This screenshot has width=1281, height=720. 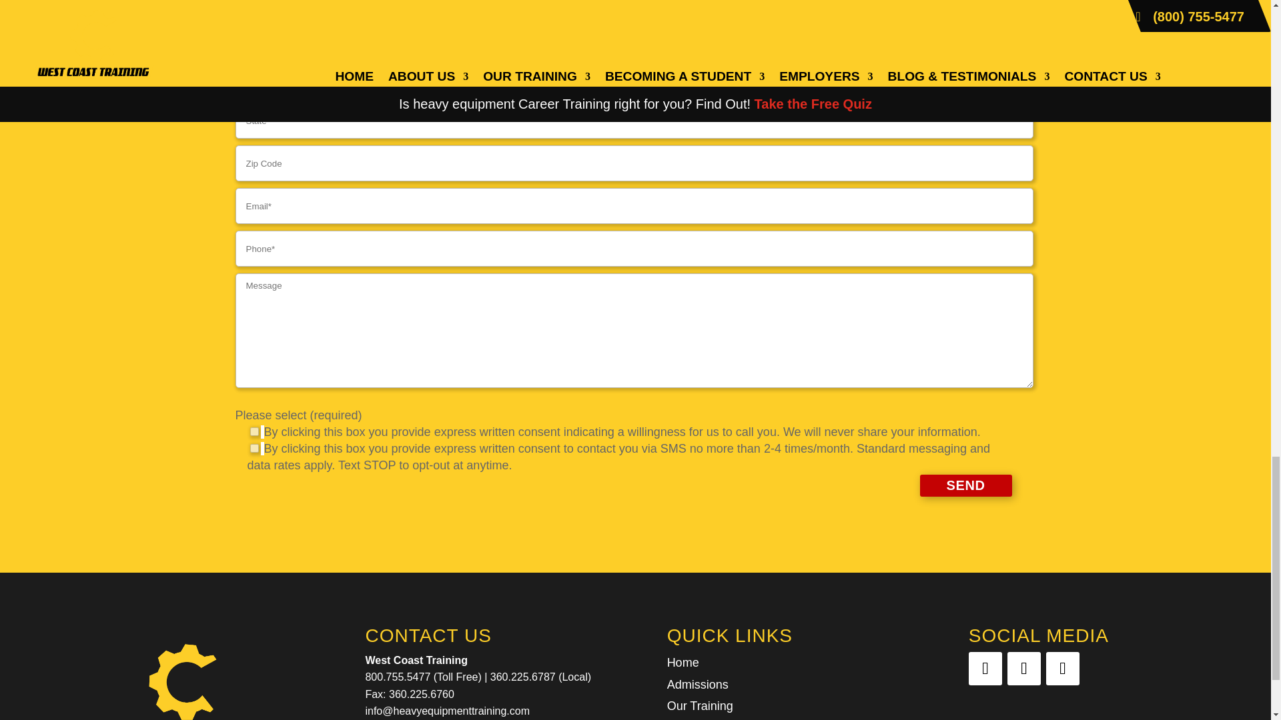 I want to click on Follow on X, so click(x=1023, y=669).